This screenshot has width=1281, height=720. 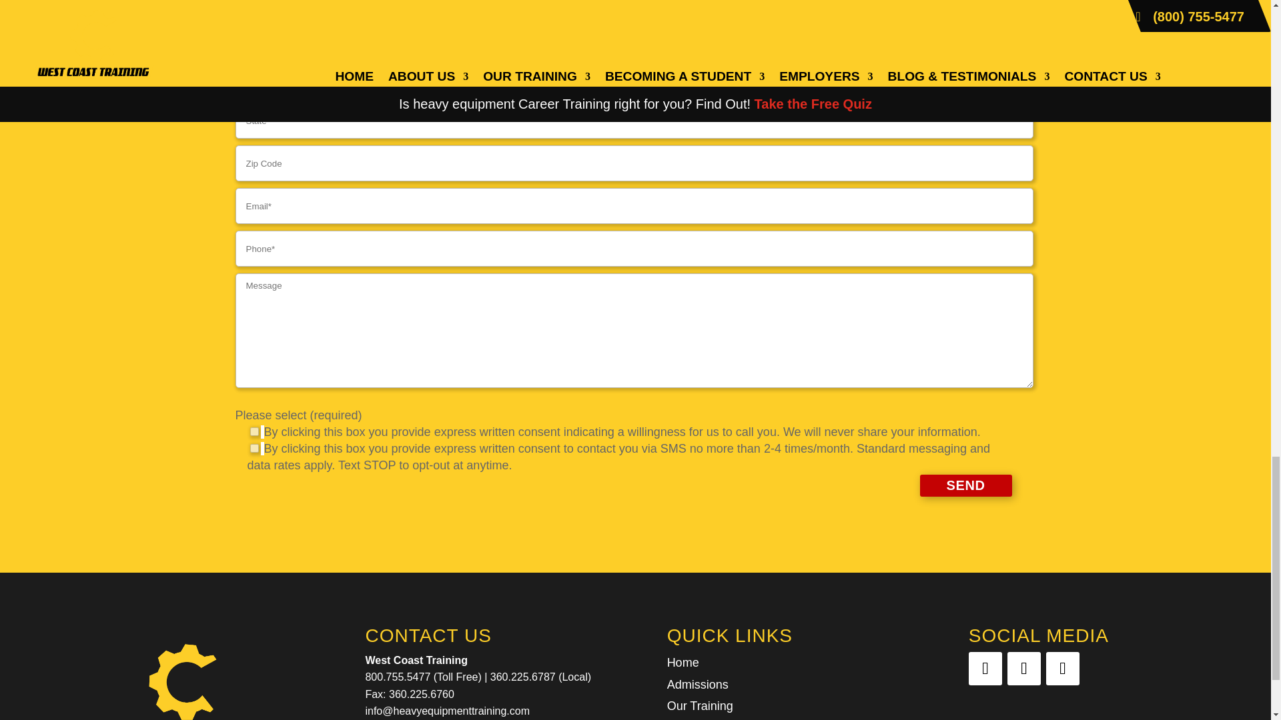 I want to click on Follow on X, so click(x=1023, y=669).